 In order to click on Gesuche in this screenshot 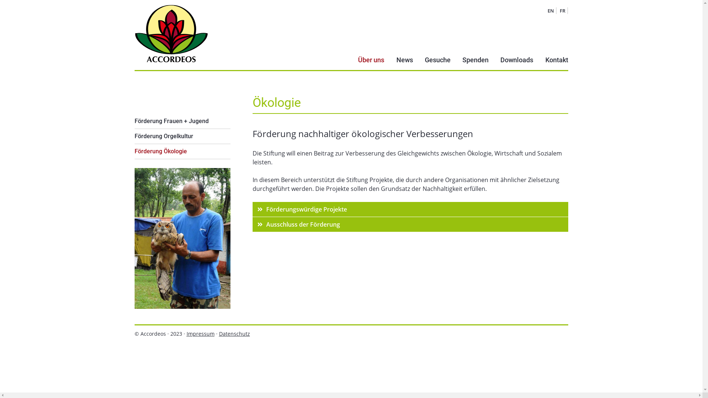, I will do `click(438, 60)`.